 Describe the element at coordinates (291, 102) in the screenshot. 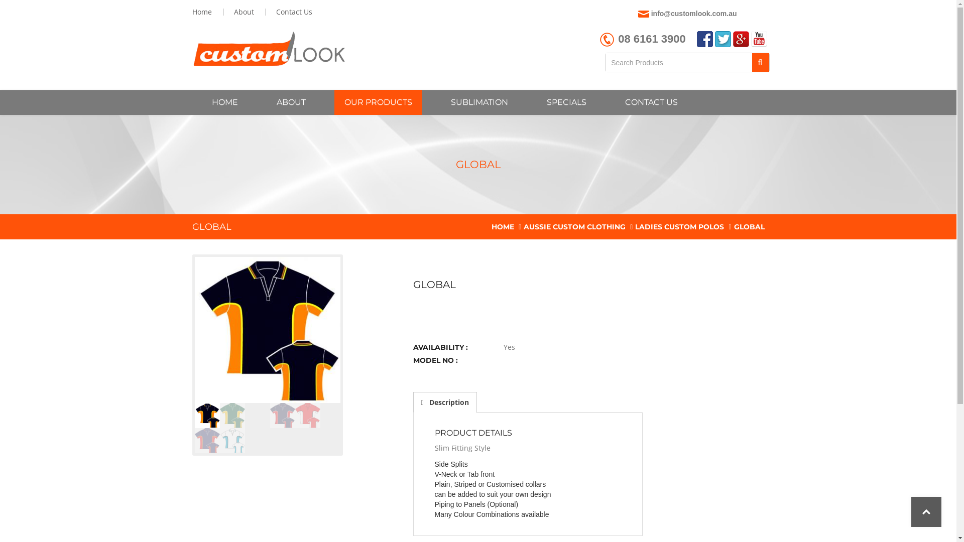

I see `ABOUT` at that location.